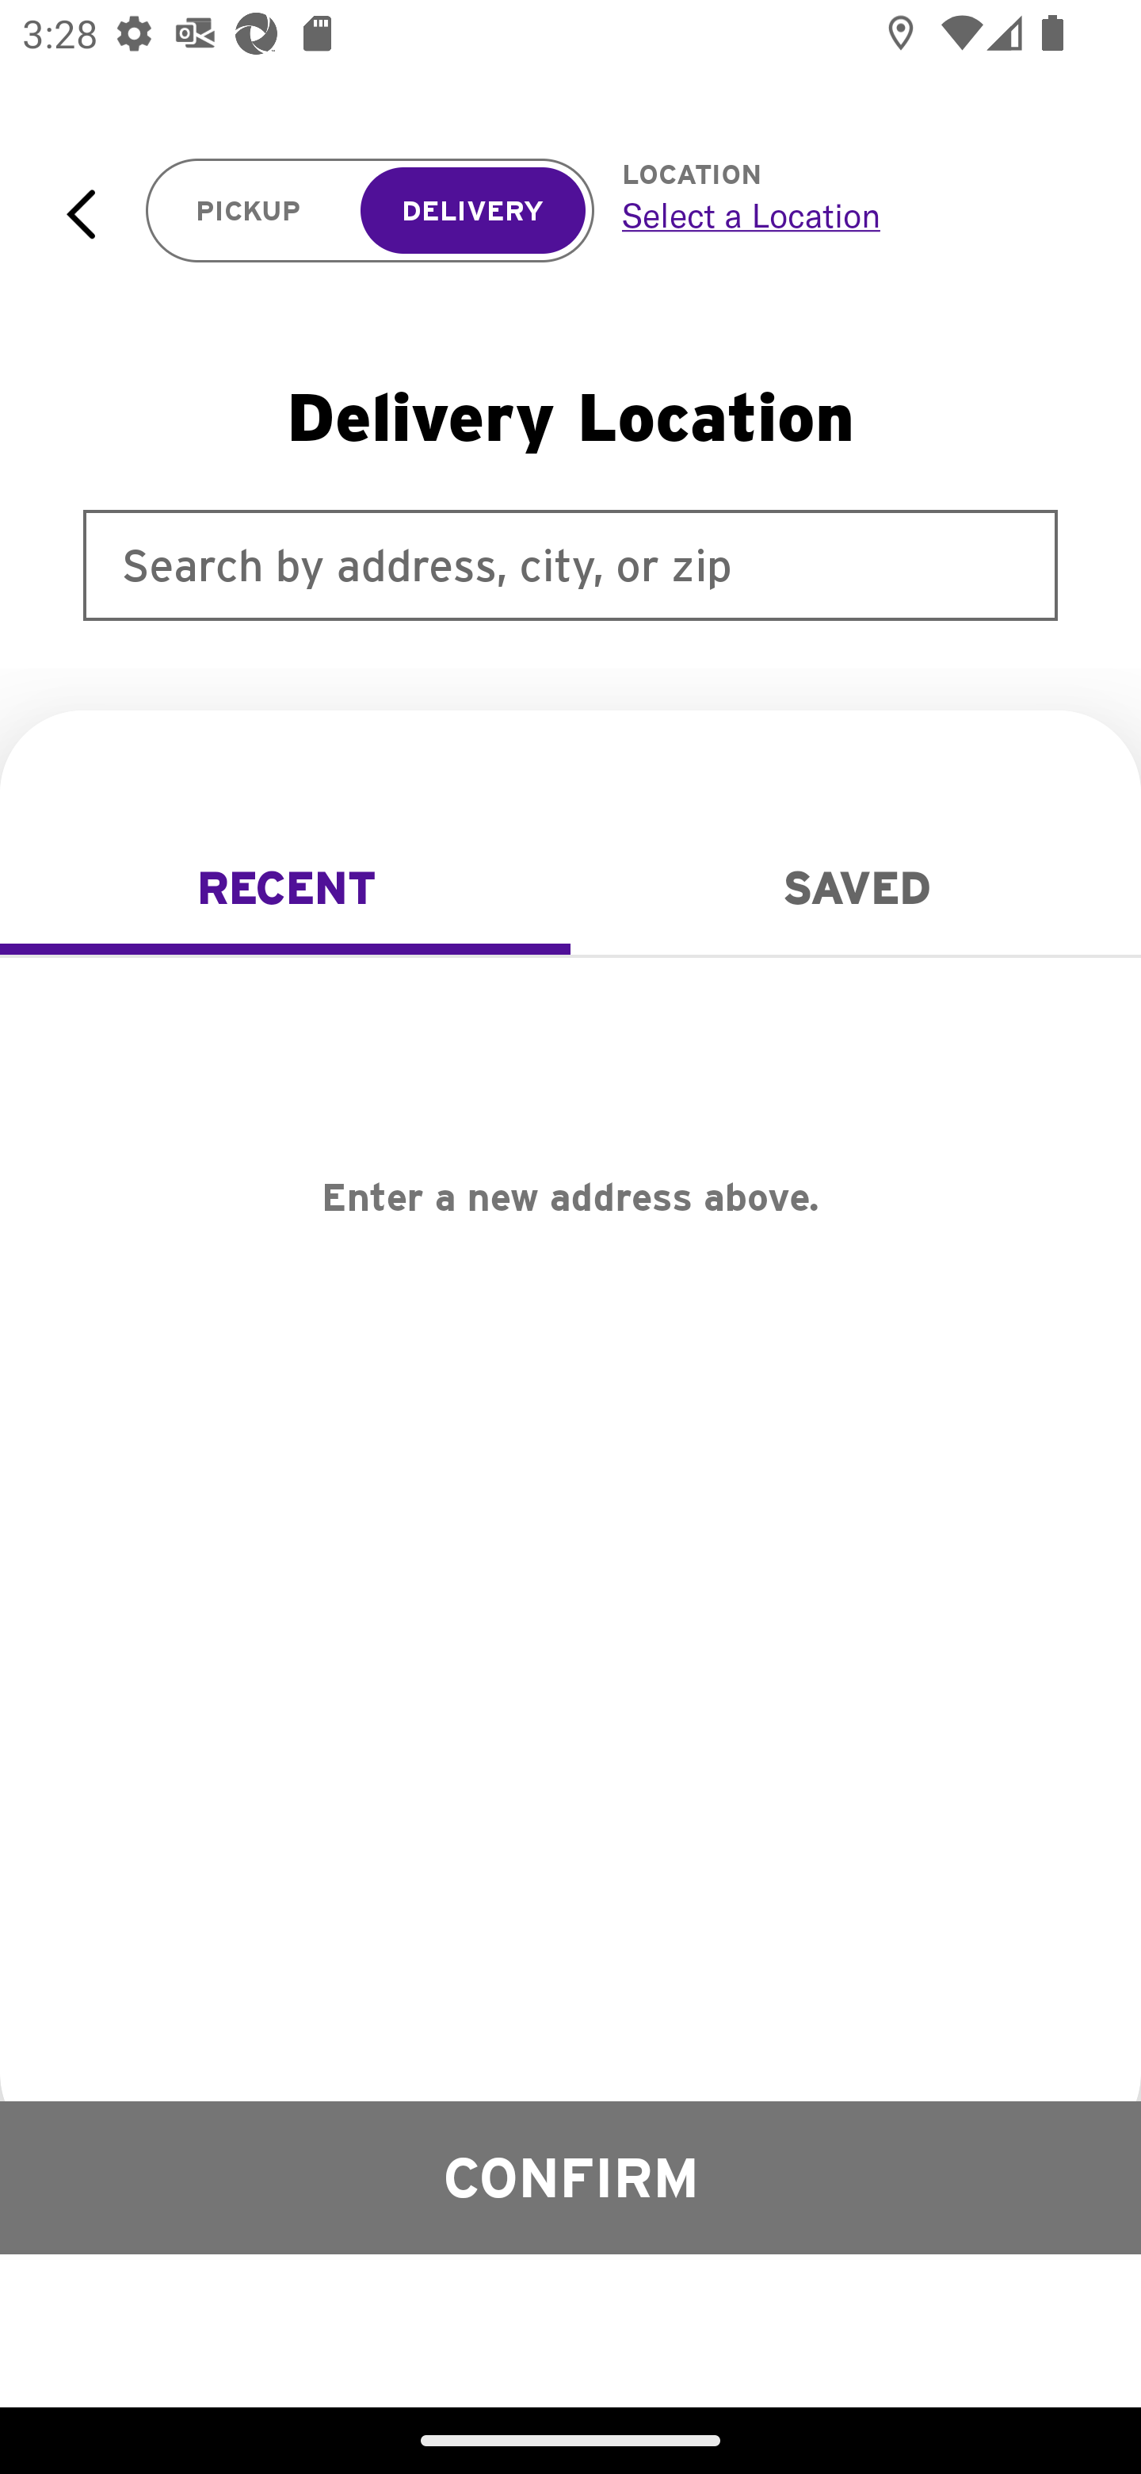 This screenshot has height=2474, width=1141. Describe the element at coordinates (846, 215) in the screenshot. I see `Select a Location` at that location.